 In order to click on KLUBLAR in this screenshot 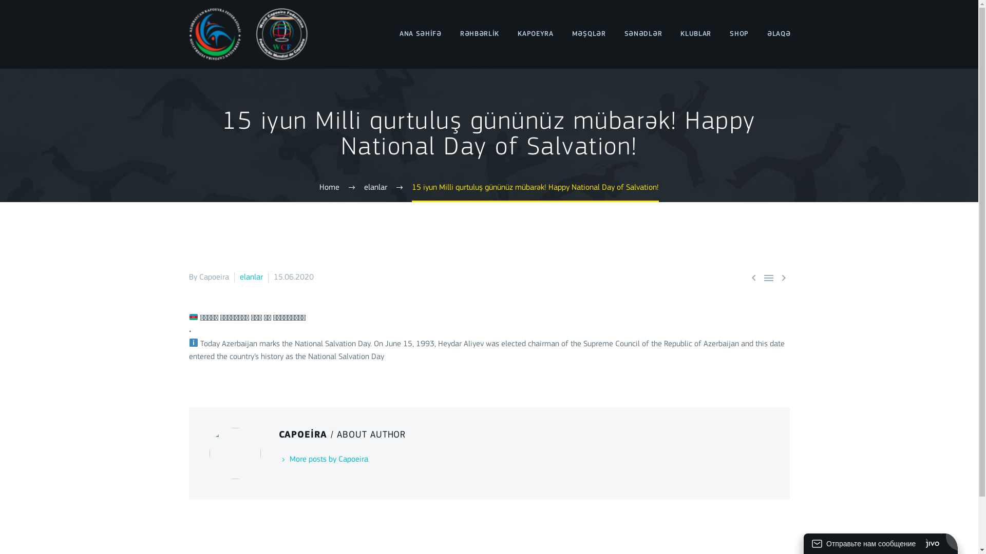, I will do `click(696, 34)`.